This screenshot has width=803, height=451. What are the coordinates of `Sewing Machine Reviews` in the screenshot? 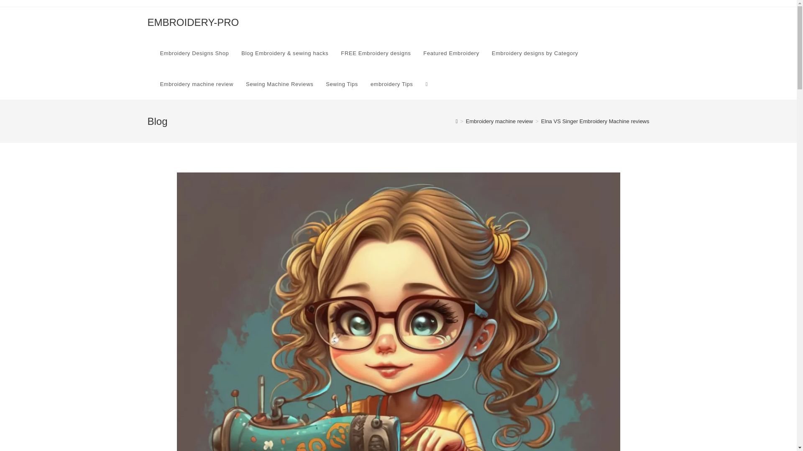 It's located at (279, 84).